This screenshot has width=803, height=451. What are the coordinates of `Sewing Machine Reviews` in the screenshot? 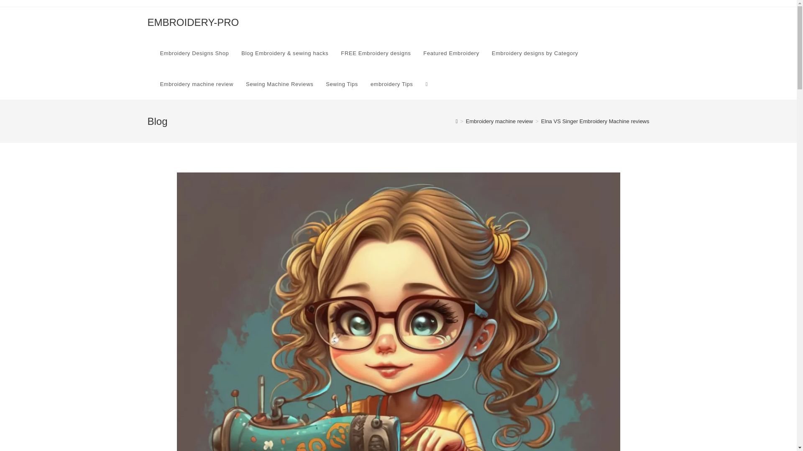 It's located at (279, 84).